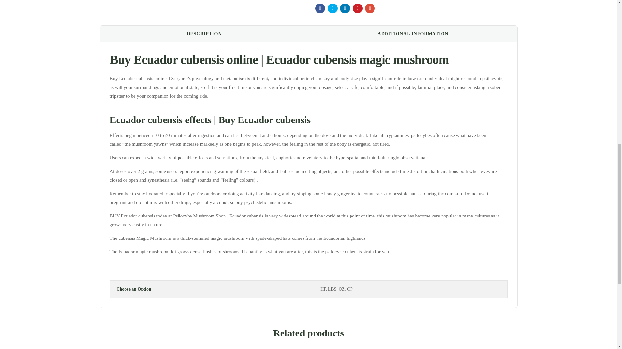 The width and height of the screenshot is (622, 349). I want to click on Share on Twitter, so click(332, 8).